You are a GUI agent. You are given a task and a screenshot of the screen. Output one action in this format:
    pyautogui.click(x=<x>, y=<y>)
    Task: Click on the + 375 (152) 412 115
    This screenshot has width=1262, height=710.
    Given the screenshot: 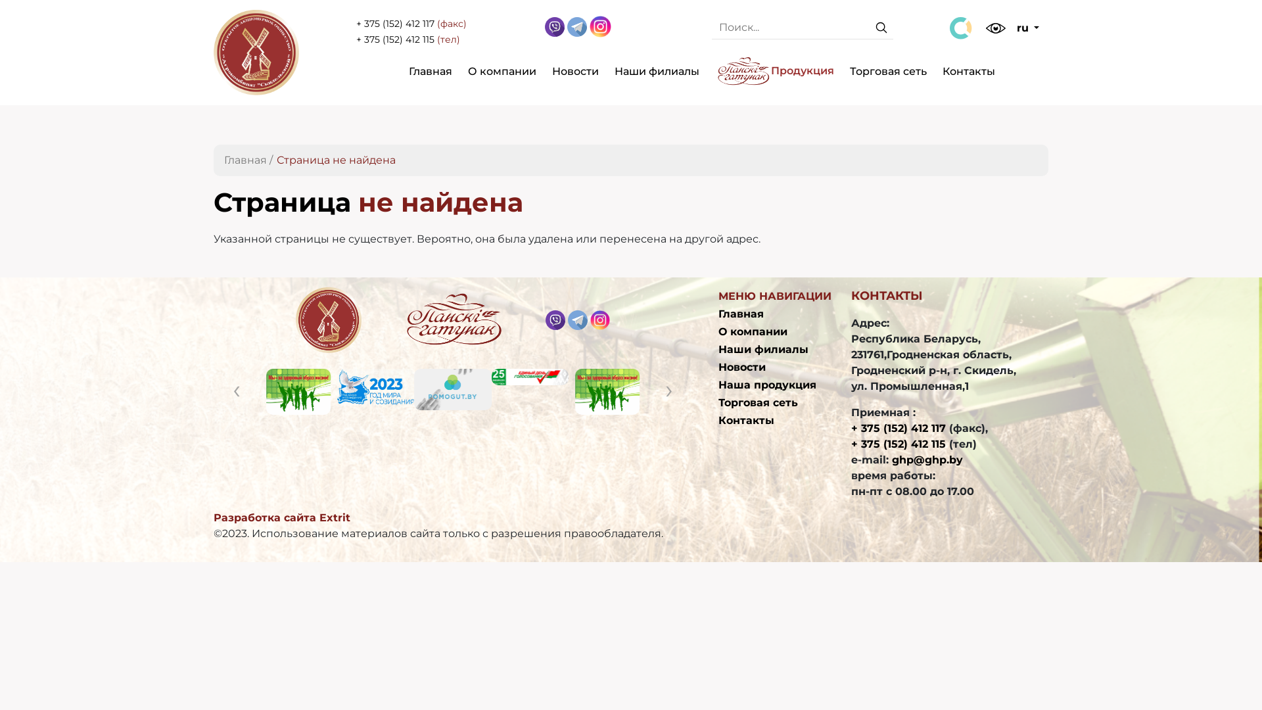 What is the action you would take?
    pyautogui.click(x=899, y=444)
    